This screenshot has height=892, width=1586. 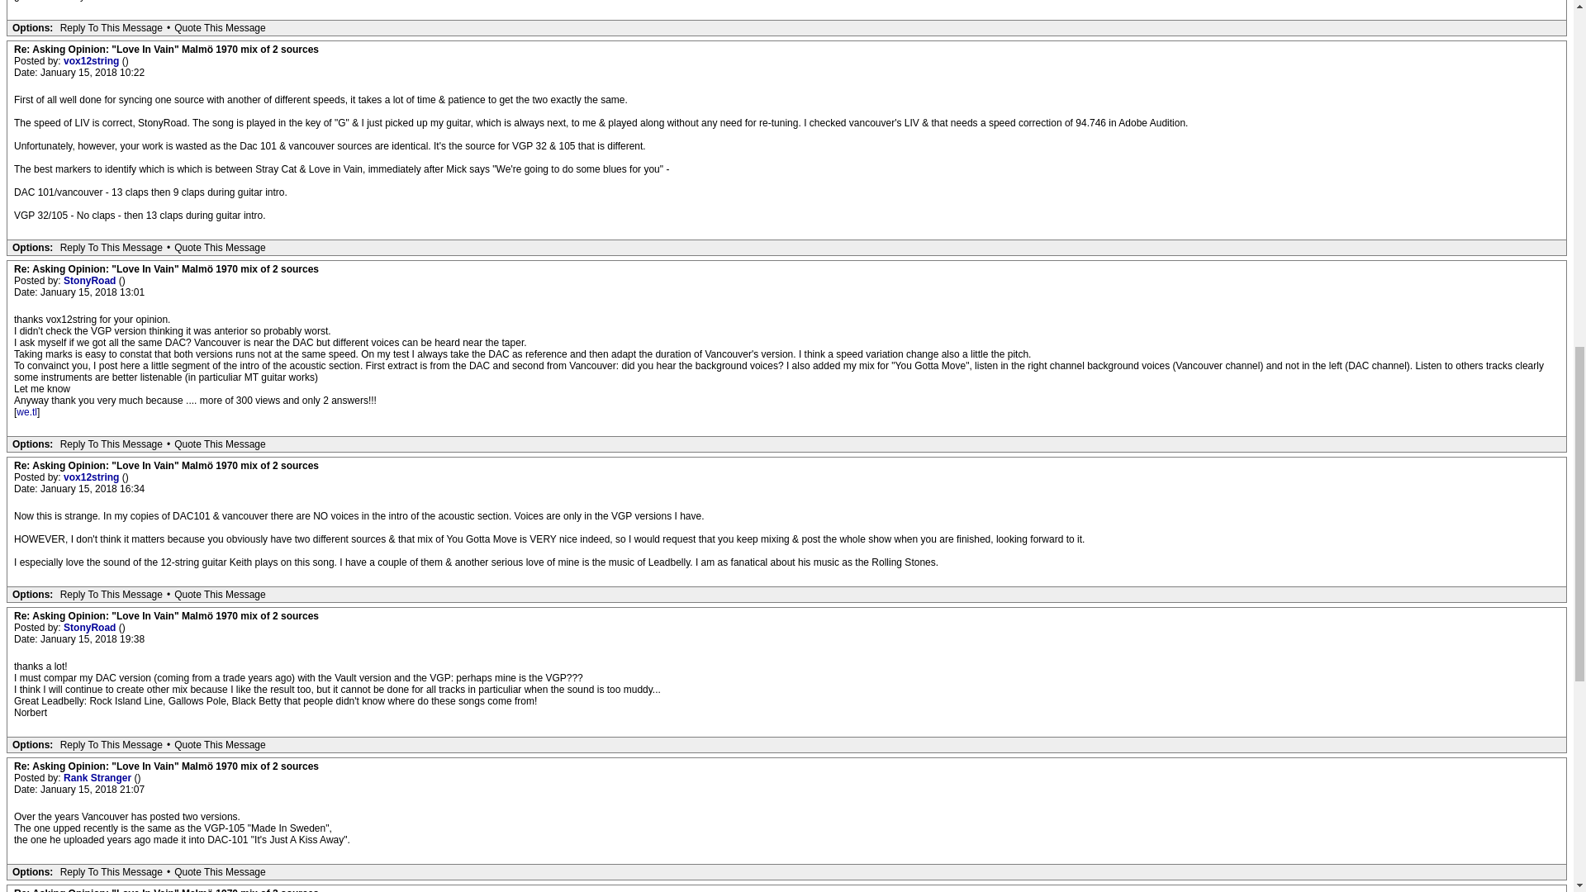 What do you see at coordinates (111, 247) in the screenshot?
I see `Reply To This Message` at bounding box center [111, 247].